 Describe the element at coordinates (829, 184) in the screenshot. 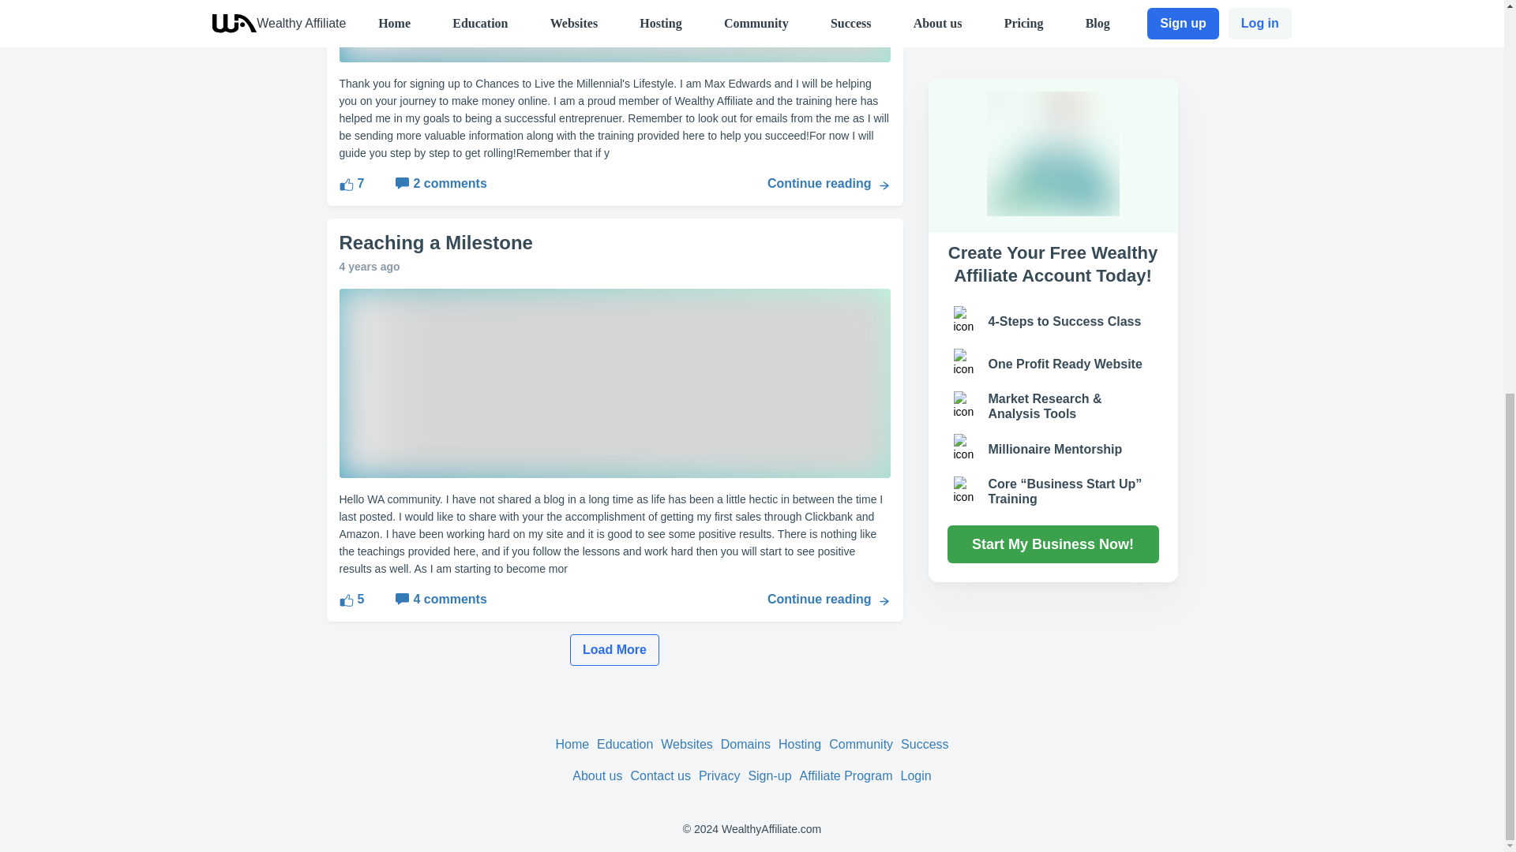

I see `Continue reading` at that location.